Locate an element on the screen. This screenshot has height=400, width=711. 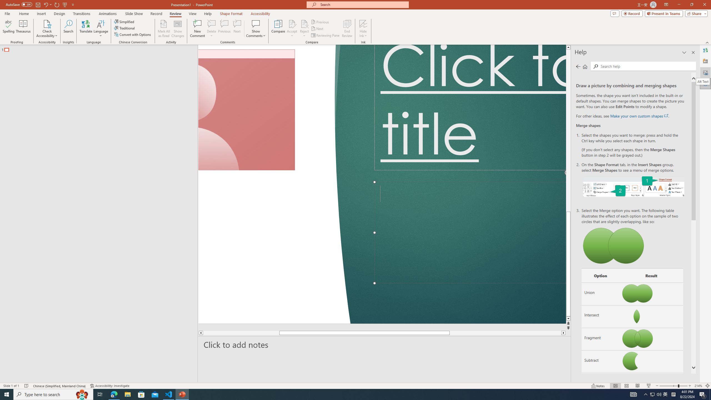
On the Shape Format tab, select Merge Shapes. is located at coordinates (633, 186).